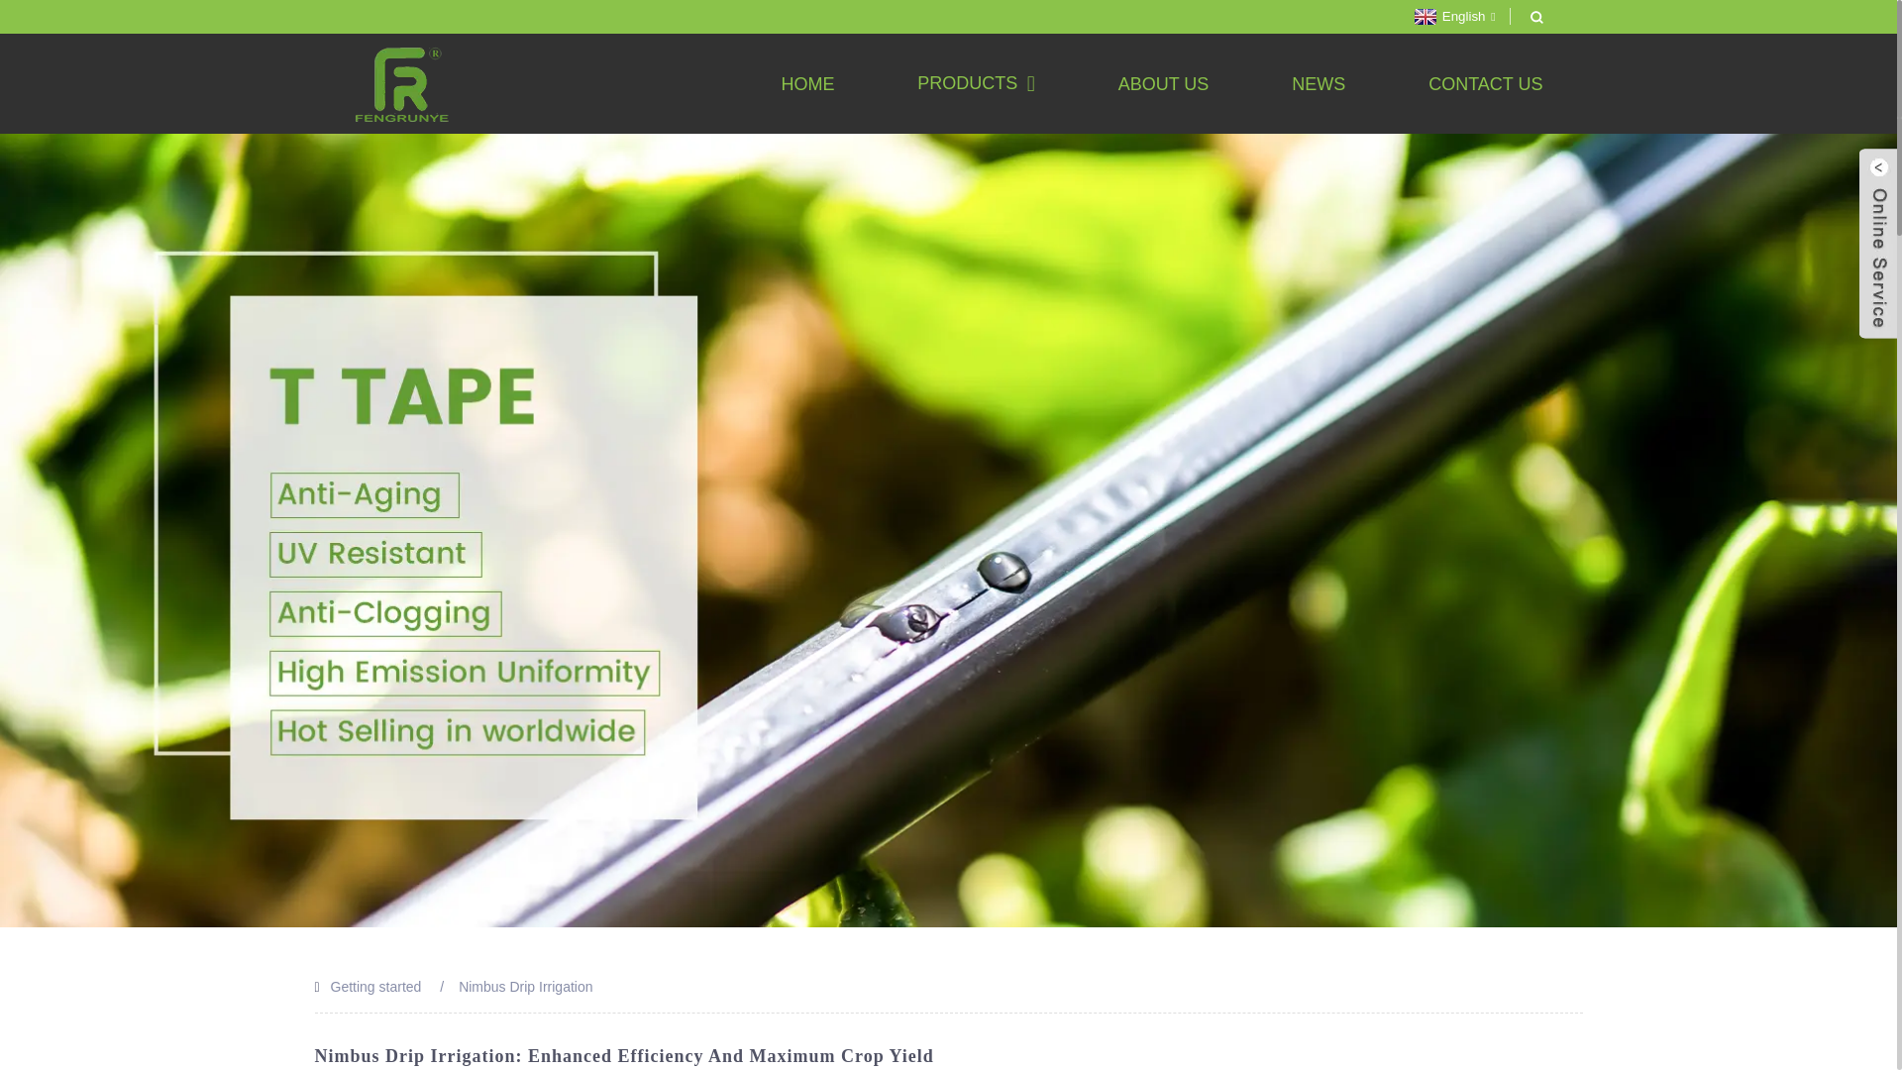 The image size is (1902, 1070). Describe the element at coordinates (1485, 83) in the screenshot. I see `CONTACT US` at that location.